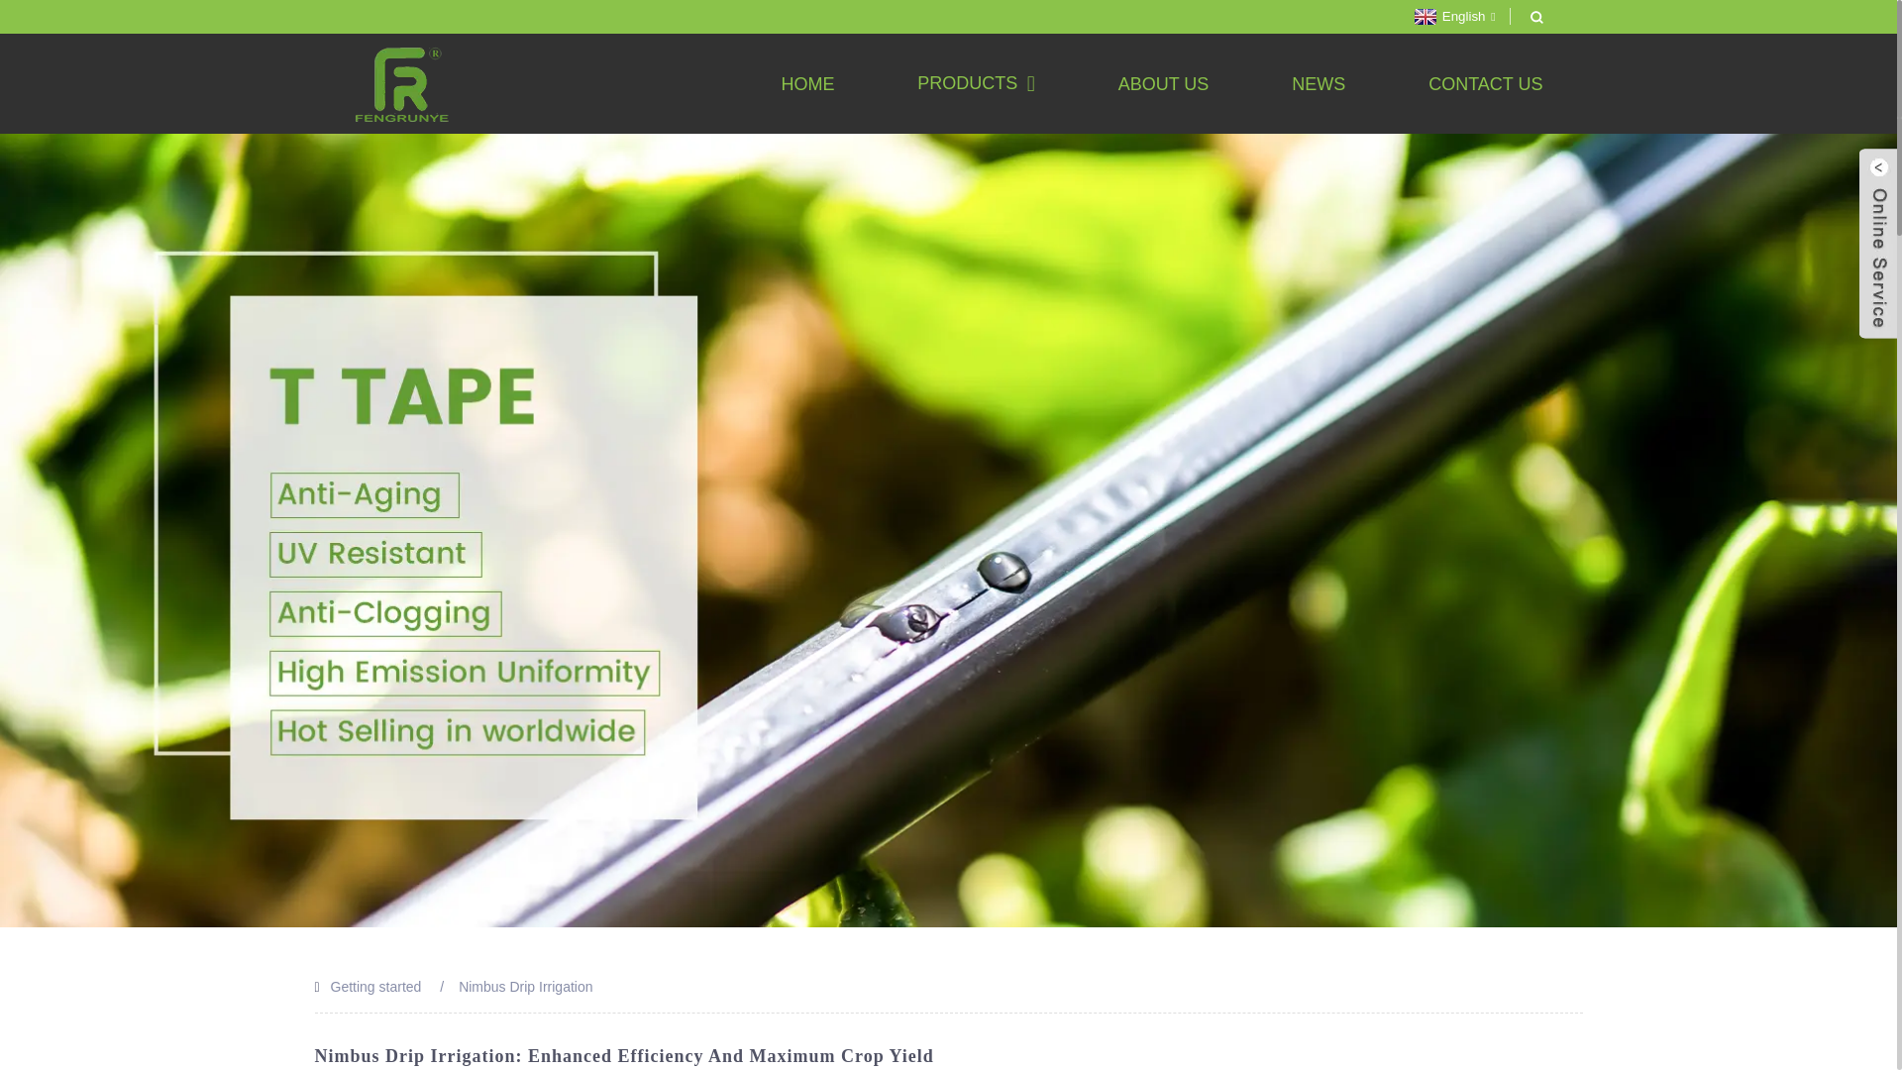 The image size is (1902, 1070). Describe the element at coordinates (1485, 83) in the screenshot. I see `CONTACT US` at that location.